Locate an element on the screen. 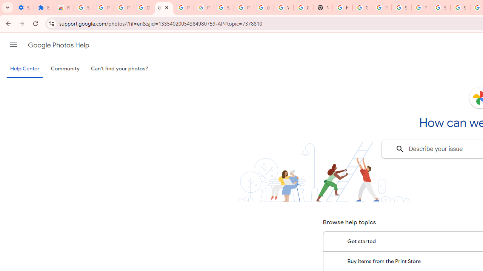  Sign in - Google Accounts is located at coordinates (84, 8).